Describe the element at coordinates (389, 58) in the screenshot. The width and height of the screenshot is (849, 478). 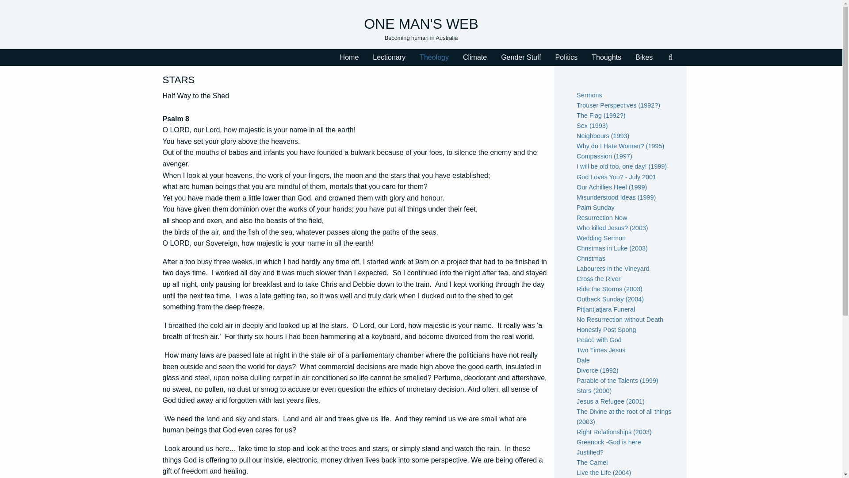
I see `Lectionary` at that location.